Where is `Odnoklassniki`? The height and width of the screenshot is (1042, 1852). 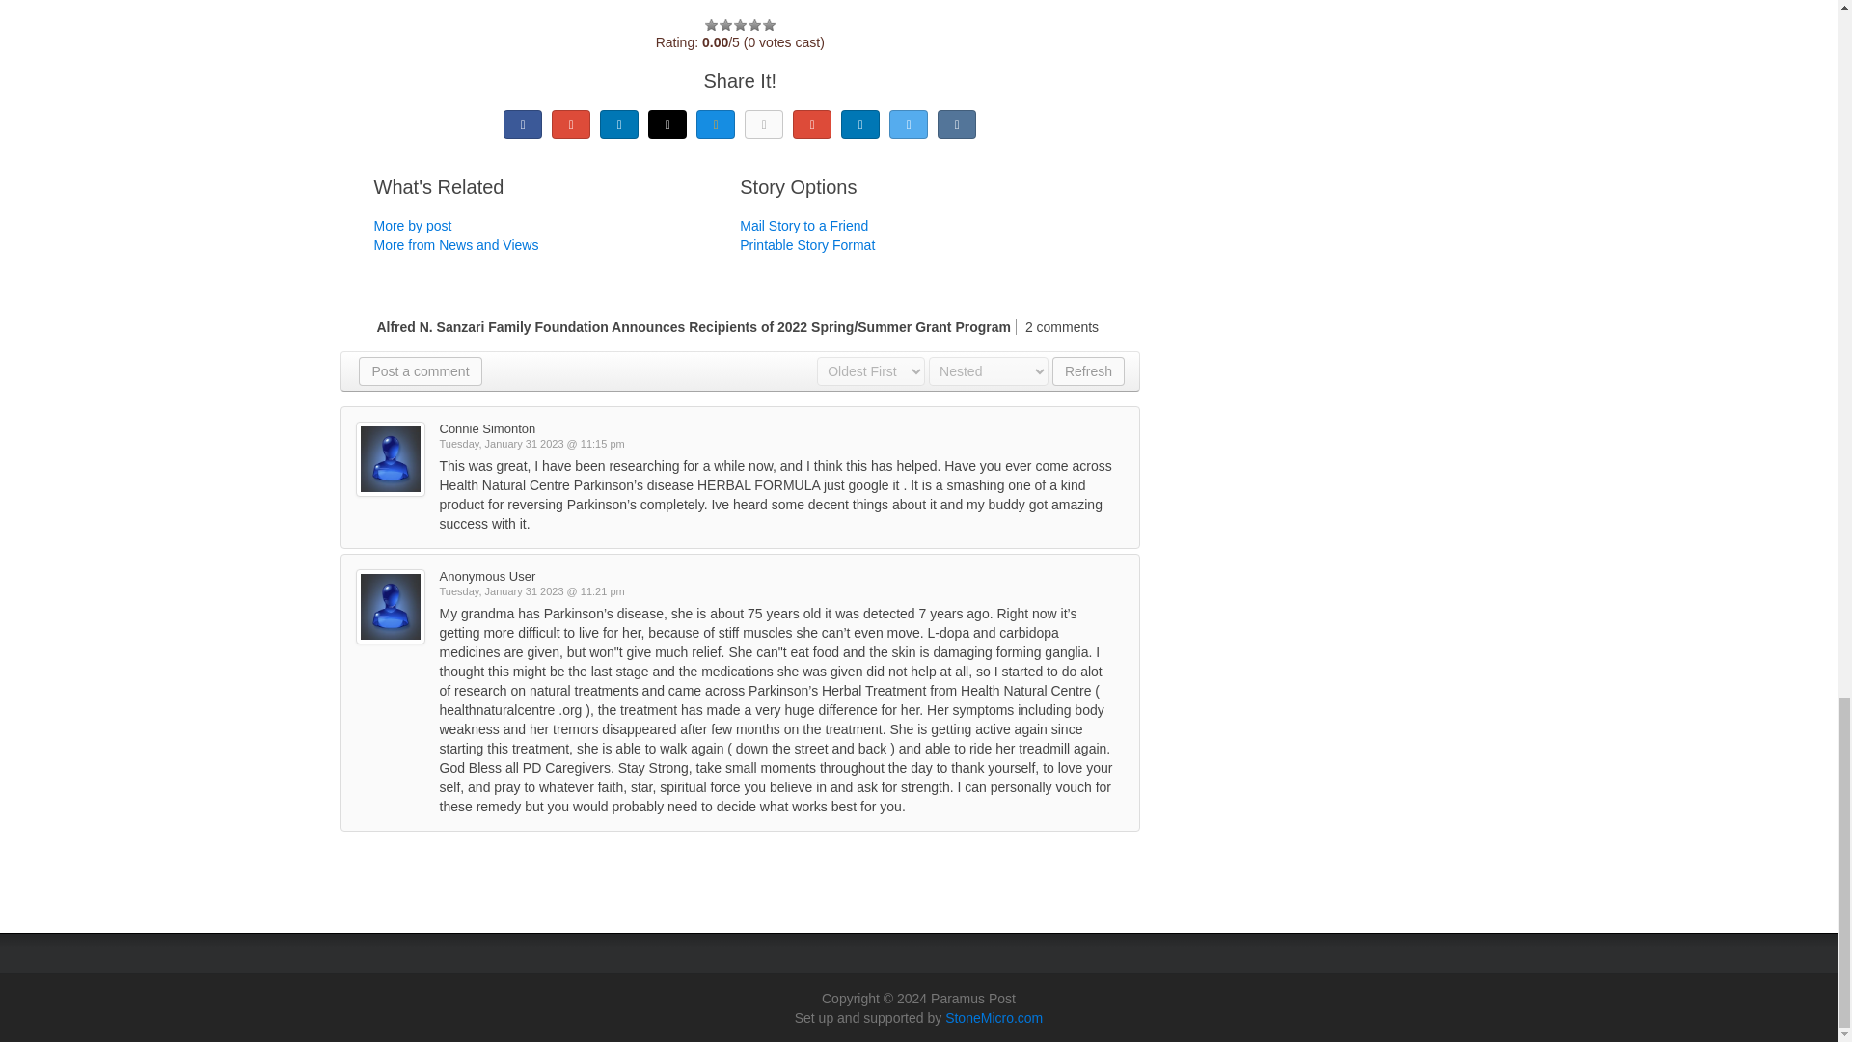 Odnoklassniki is located at coordinates (764, 123).